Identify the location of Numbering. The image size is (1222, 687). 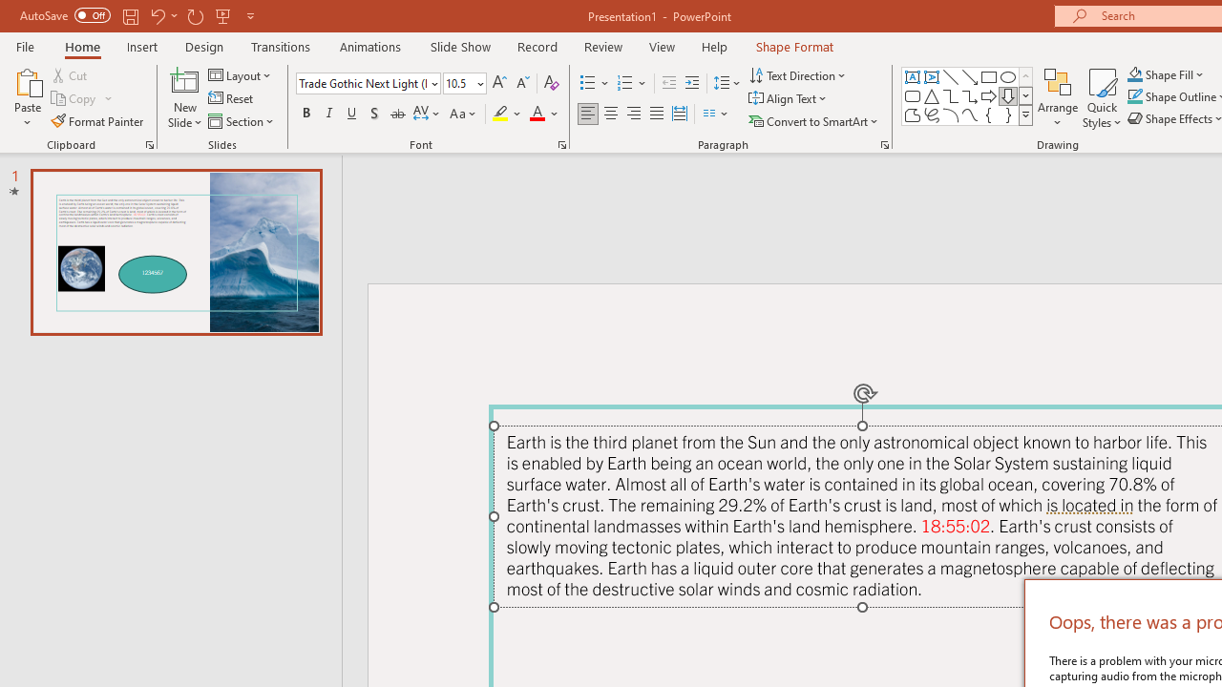
(632, 84).